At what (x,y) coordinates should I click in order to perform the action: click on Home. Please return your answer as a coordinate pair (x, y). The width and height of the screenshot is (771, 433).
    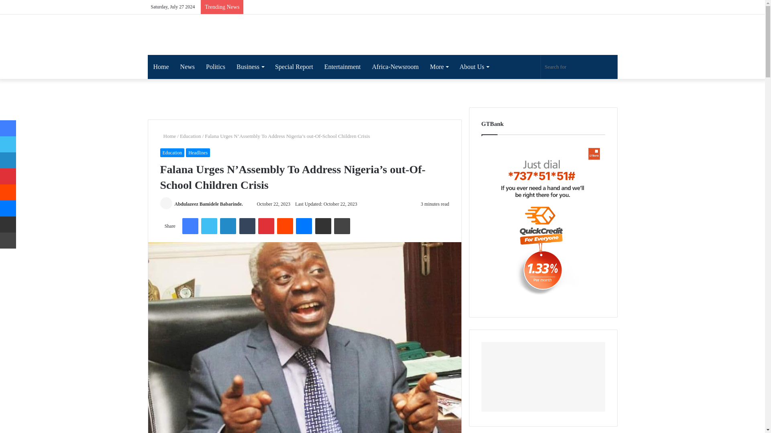
    Looking at the image, I should click on (161, 67).